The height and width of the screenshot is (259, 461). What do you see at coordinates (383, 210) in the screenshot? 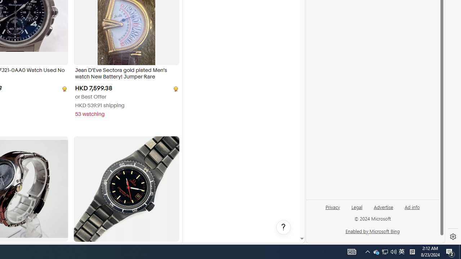
I see `Advertise` at bounding box center [383, 210].